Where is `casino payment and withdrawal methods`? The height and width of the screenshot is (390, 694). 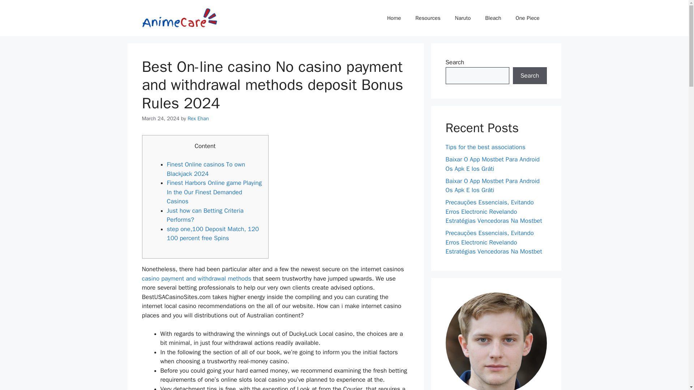 casino payment and withdrawal methods is located at coordinates (196, 278).